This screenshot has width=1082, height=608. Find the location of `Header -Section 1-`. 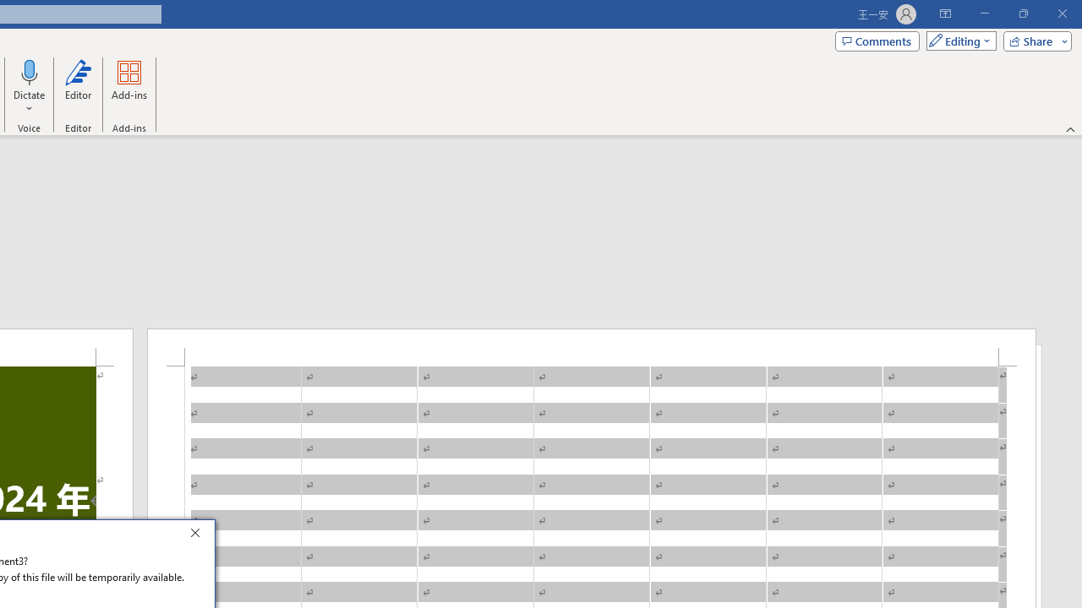

Header -Section 1- is located at coordinates (592, 347).